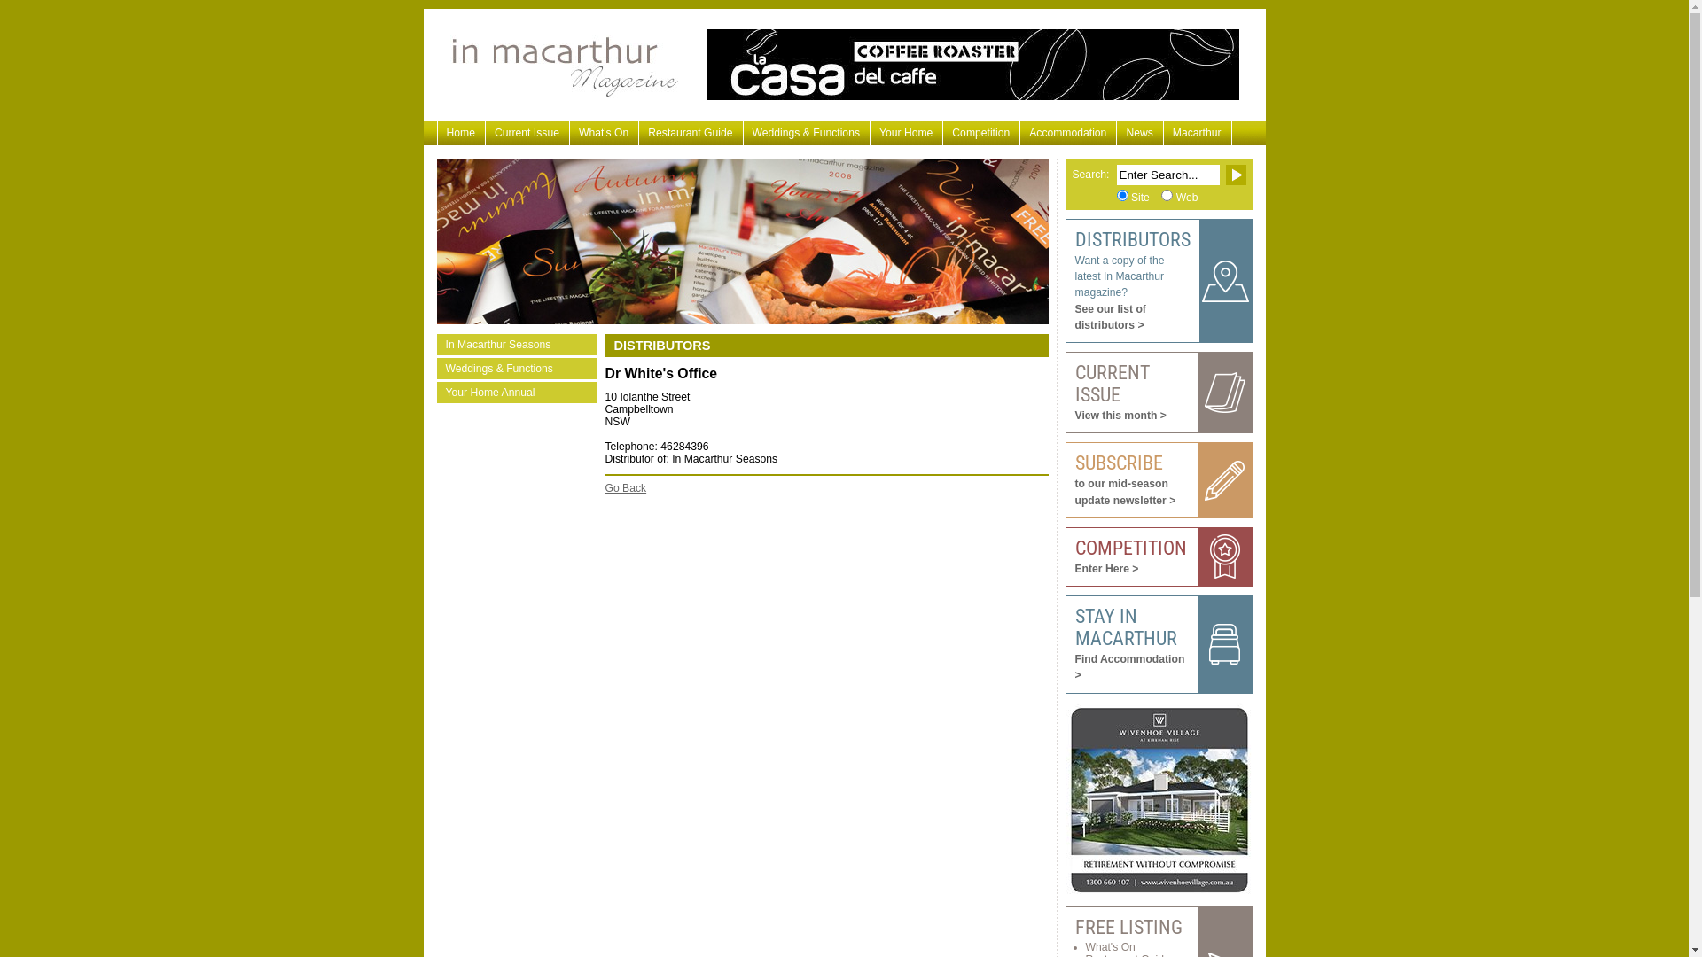 This screenshot has width=1702, height=957. Describe the element at coordinates (807, 133) in the screenshot. I see `Weddings & Functions` at that location.